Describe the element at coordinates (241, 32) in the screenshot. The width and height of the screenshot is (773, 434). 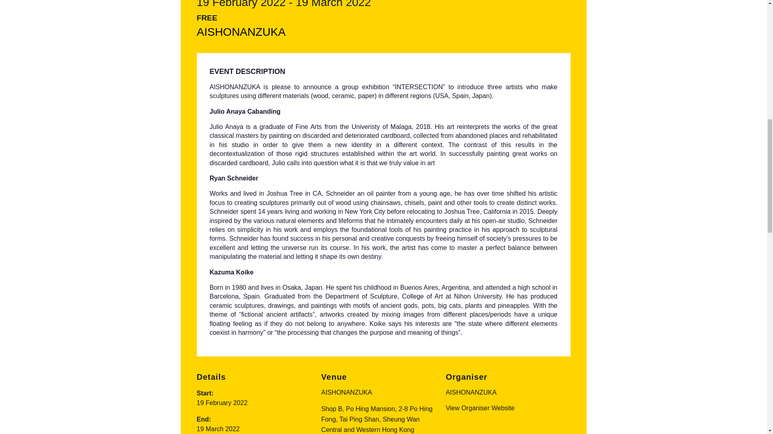
I see `AISHONANZUKA` at that location.